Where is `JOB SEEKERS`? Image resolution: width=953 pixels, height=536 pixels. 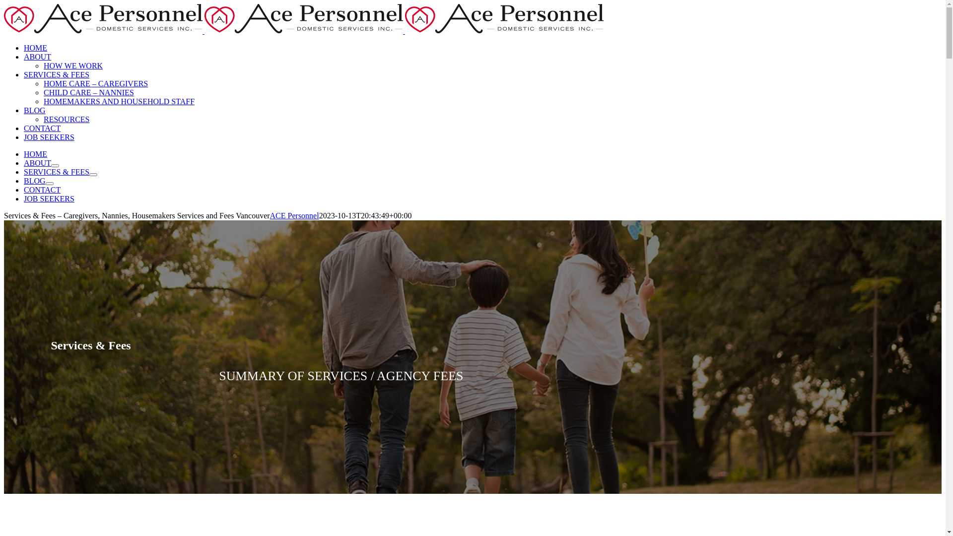 JOB SEEKERS is located at coordinates (49, 199).